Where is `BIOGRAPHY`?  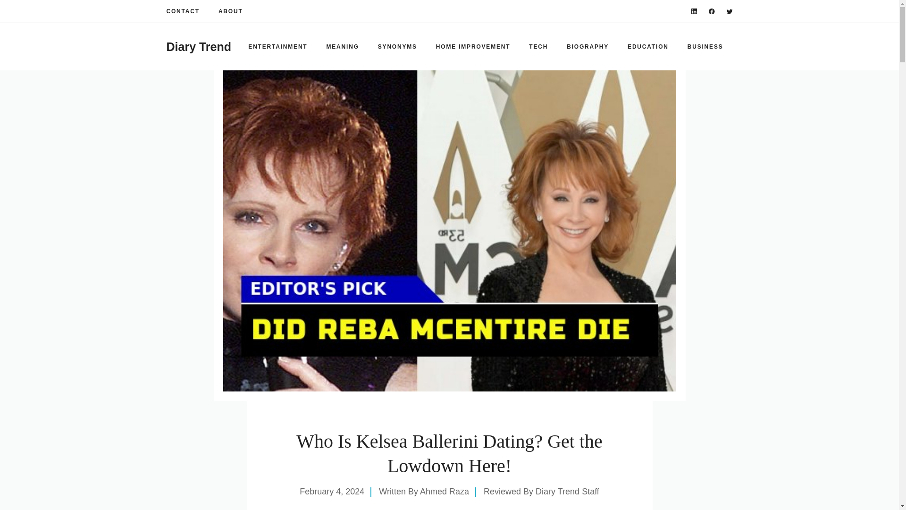 BIOGRAPHY is located at coordinates (587, 46).